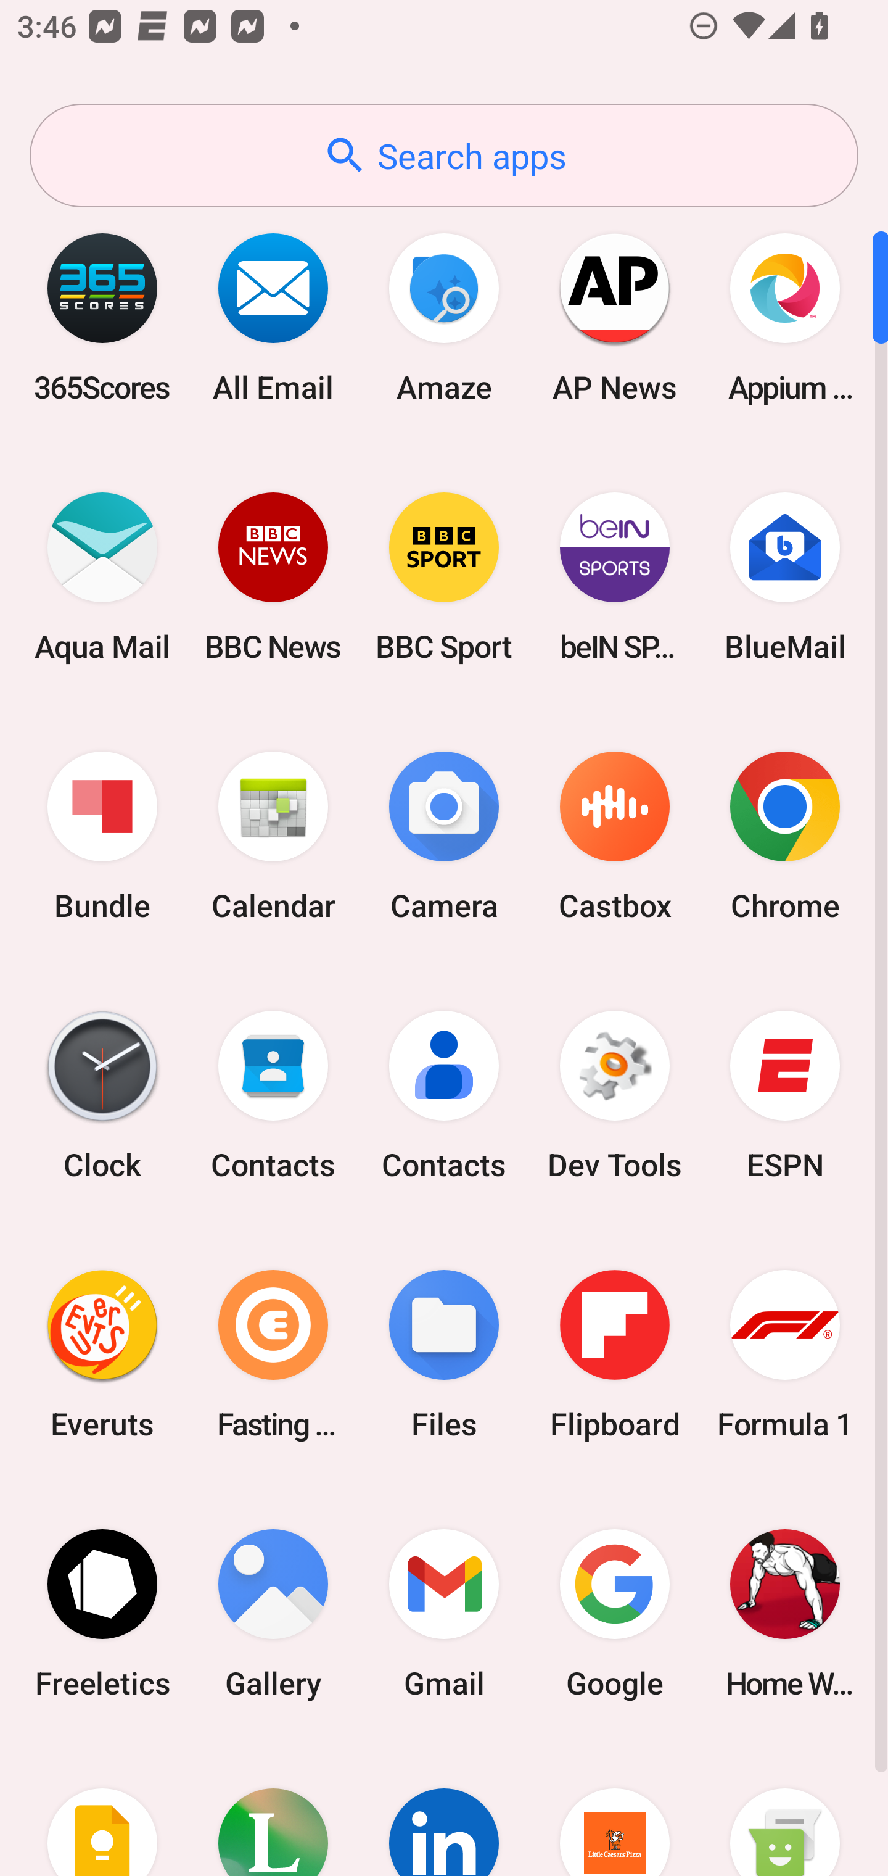 The height and width of the screenshot is (1876, 888). What do you see at coordinates (102, 1613) in the screenshot?
I see `Freeletics` at bounding box center [102, 1613].